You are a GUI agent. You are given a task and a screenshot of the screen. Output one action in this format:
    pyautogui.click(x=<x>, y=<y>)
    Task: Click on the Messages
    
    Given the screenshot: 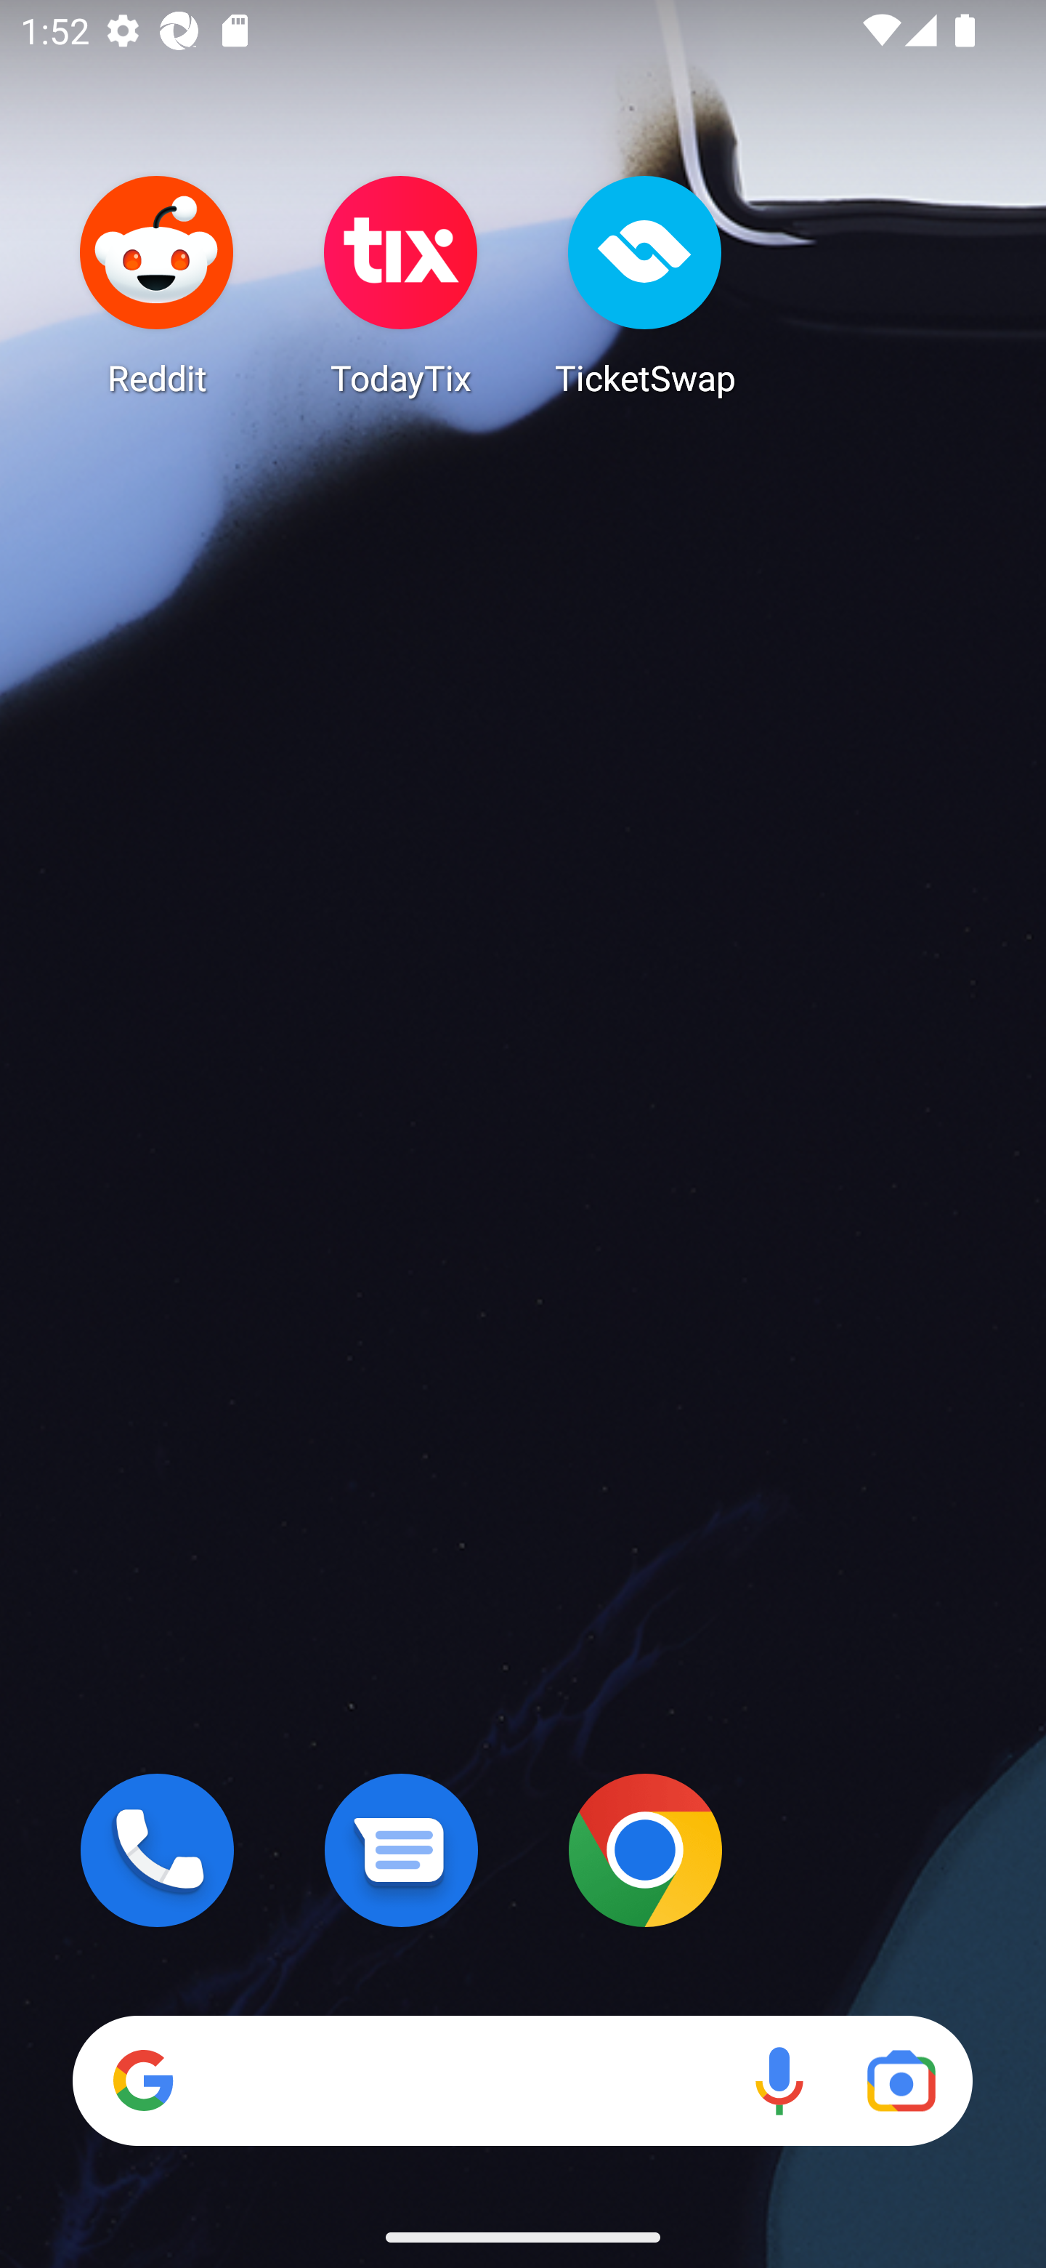 What is the action you would take?
    pyautogui.click(x=401, y=1850)
    